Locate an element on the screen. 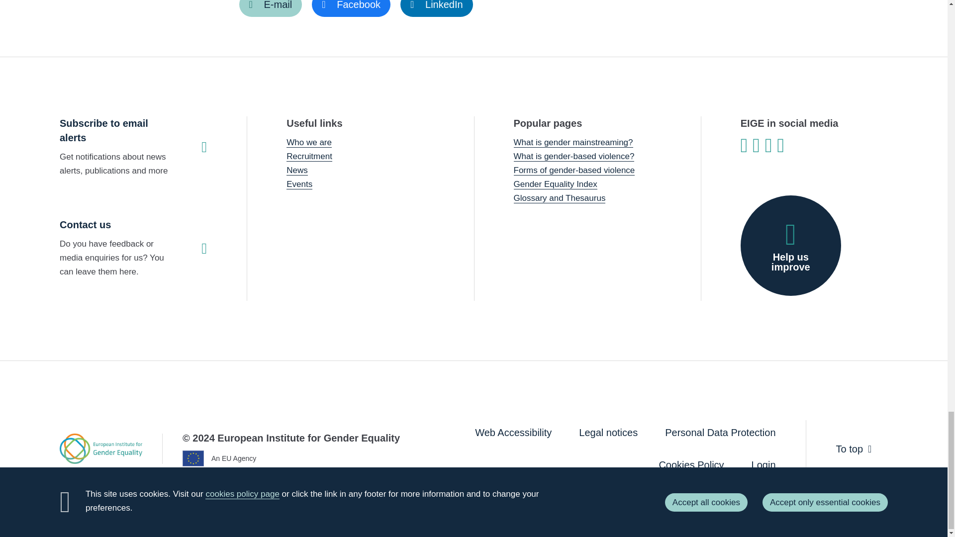 The height and width of the screenshot is (537, 955). LinkedIn is located at coordinates (436, 8).